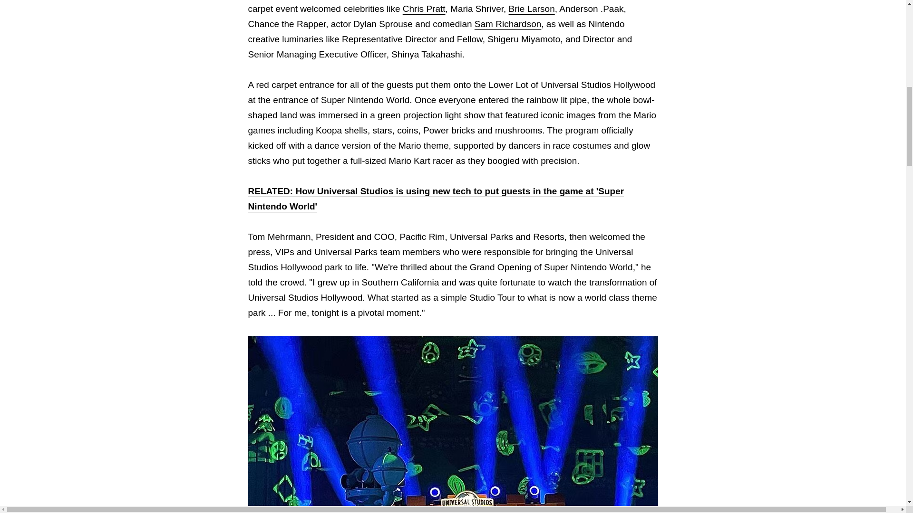  What do you see at coordinates (532, 9) in the screenshot?
I see `Brie Larson` at bounding box center [532, 9].